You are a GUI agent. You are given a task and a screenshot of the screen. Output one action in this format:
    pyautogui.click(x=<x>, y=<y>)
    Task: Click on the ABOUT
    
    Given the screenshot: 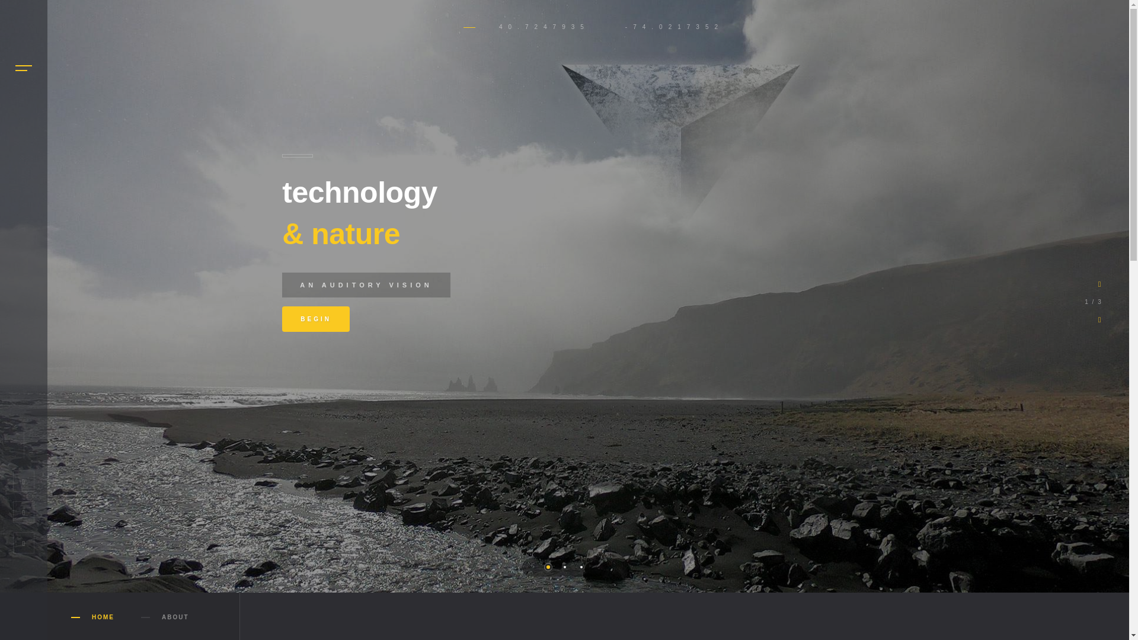 What is the action you would take?
    pyautogui.click(x=175, y=616)
    